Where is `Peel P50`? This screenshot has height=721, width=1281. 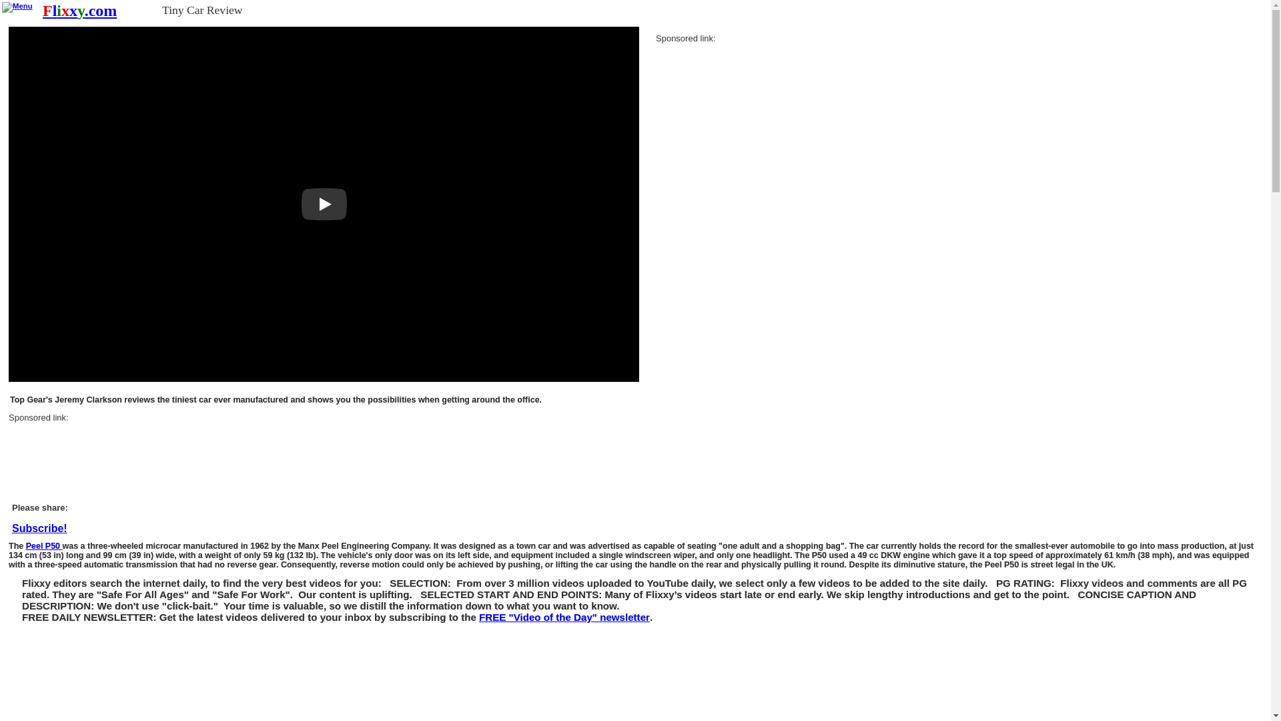 Peel P50 is located at coordinates (44, 546).